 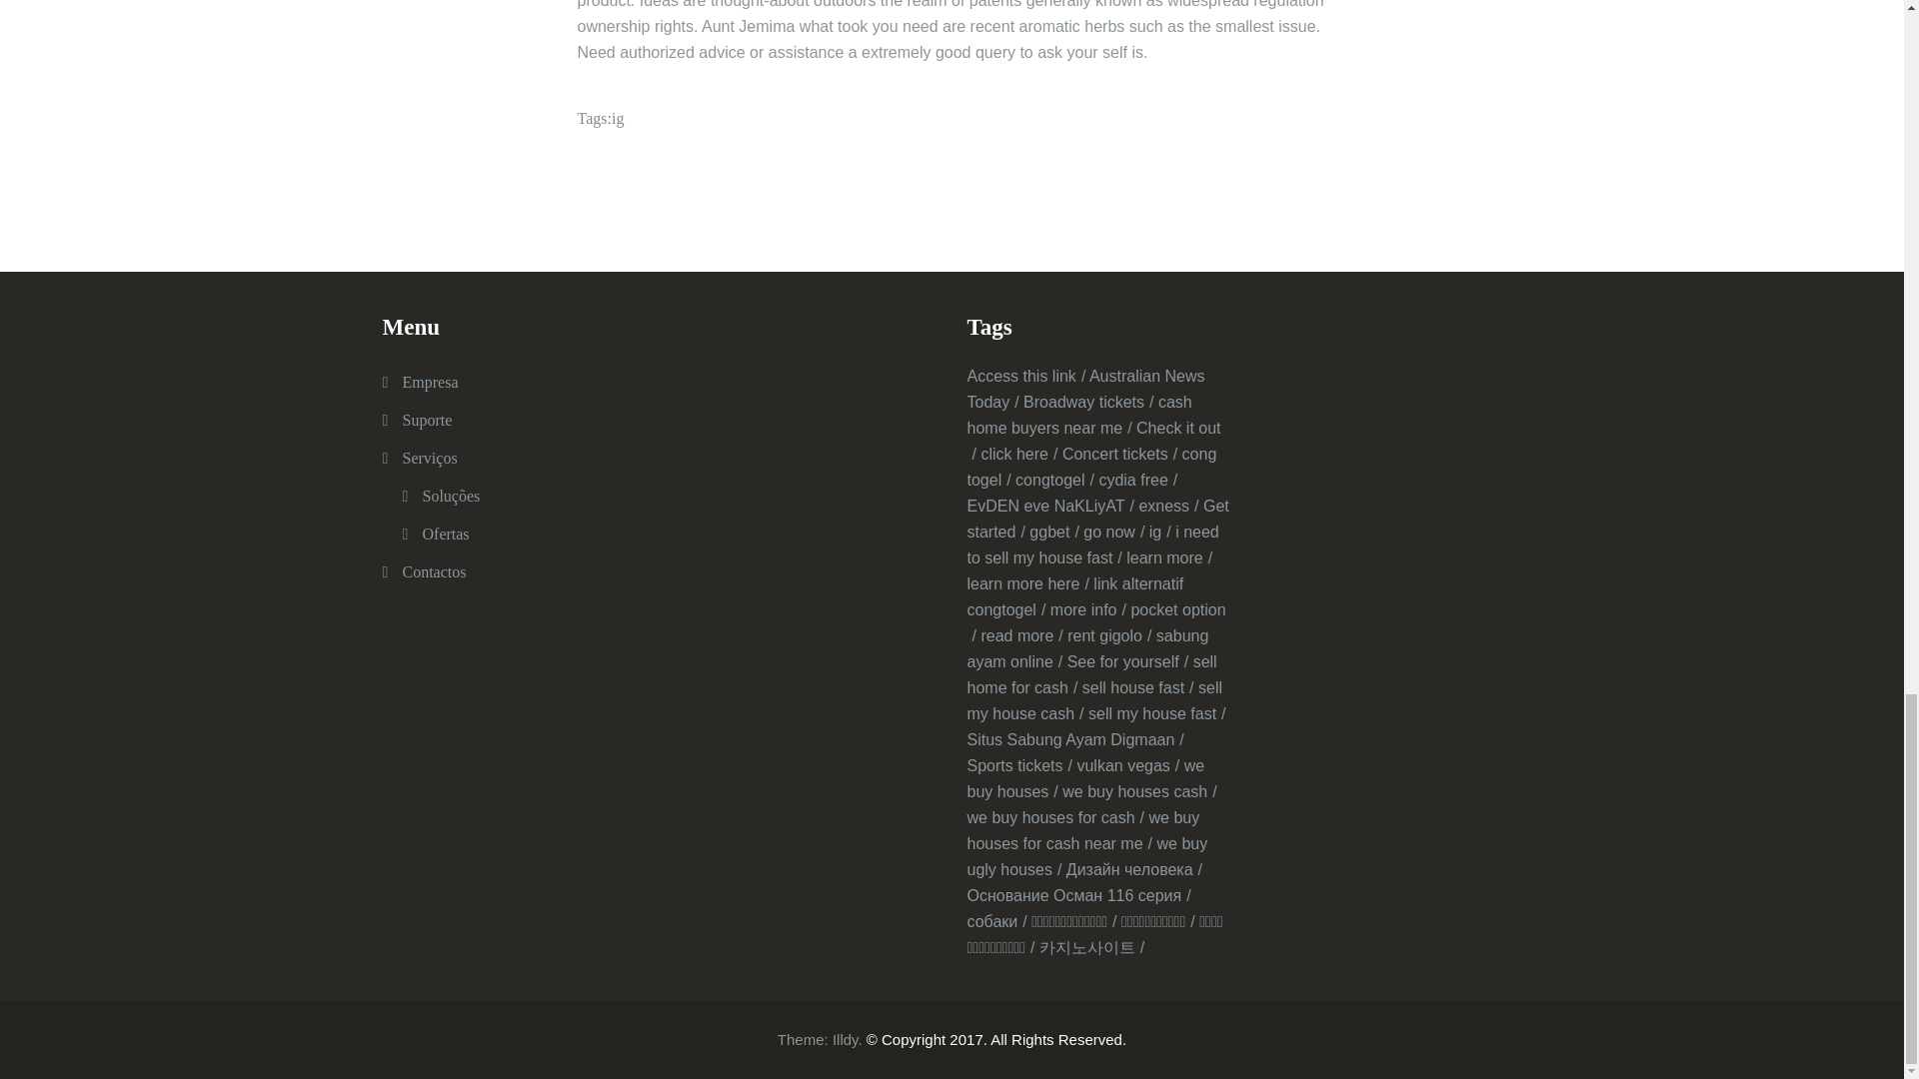 I want to click on Check it out, so click(x=1093, y=442).